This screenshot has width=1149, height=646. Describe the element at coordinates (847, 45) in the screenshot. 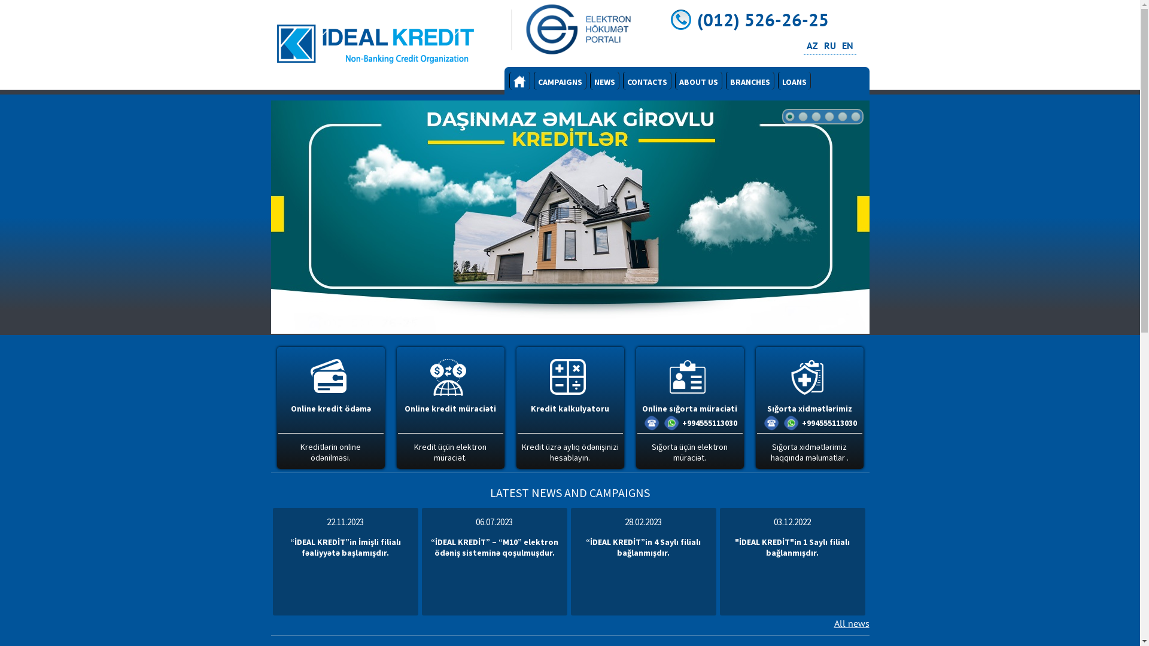

I see `EN` at that location.